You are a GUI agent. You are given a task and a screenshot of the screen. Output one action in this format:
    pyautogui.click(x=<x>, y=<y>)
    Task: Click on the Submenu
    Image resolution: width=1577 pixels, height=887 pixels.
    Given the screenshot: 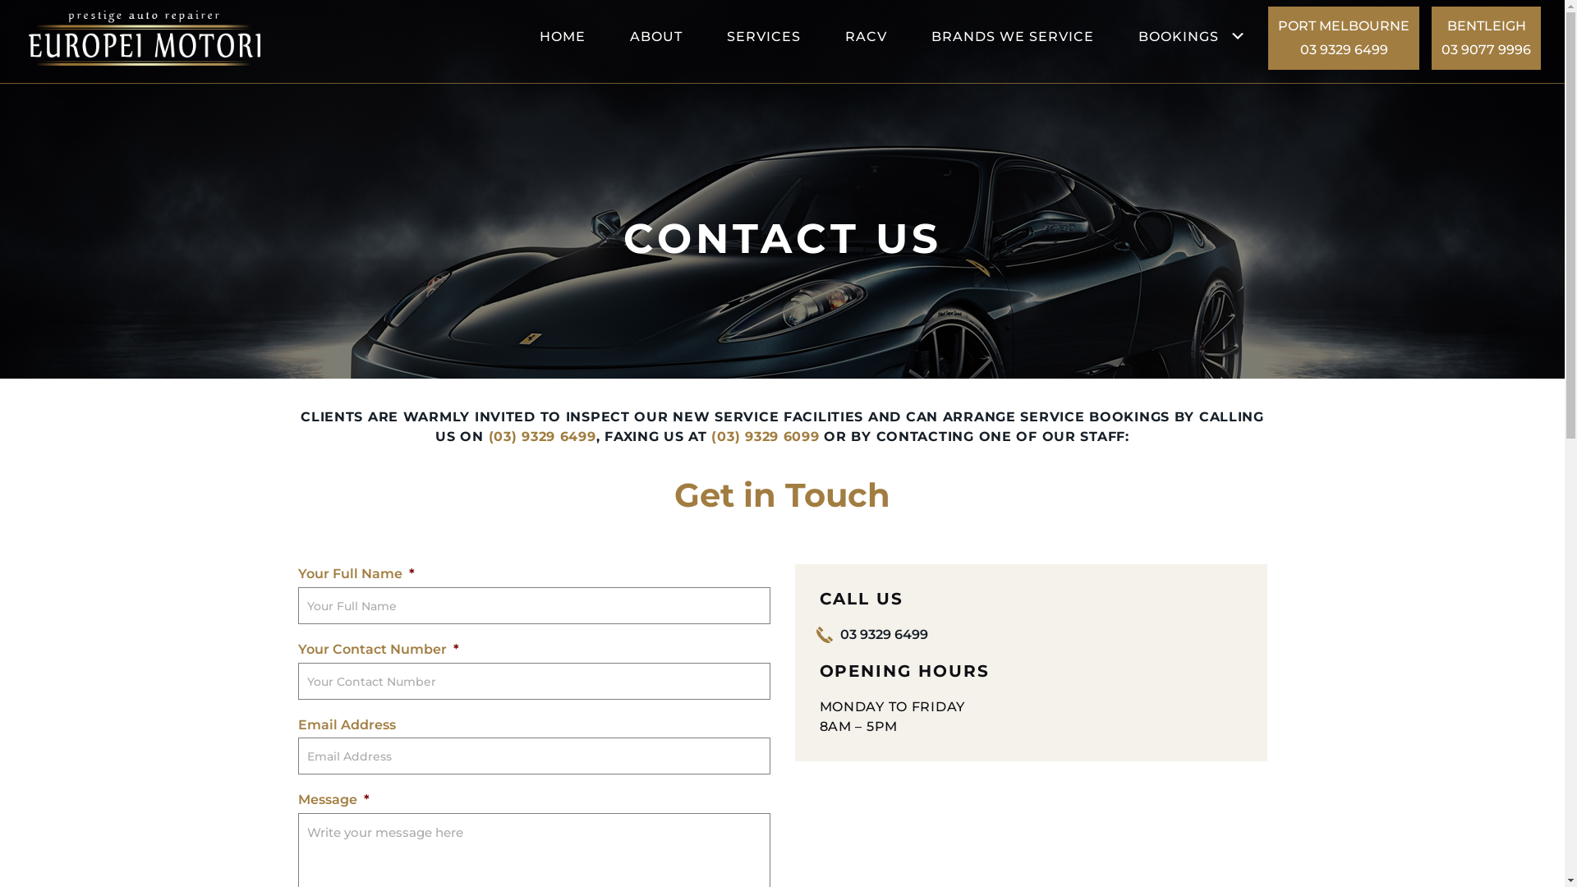 What is the action you would take?
    pyautogui.click(x=1238, y=36)
    